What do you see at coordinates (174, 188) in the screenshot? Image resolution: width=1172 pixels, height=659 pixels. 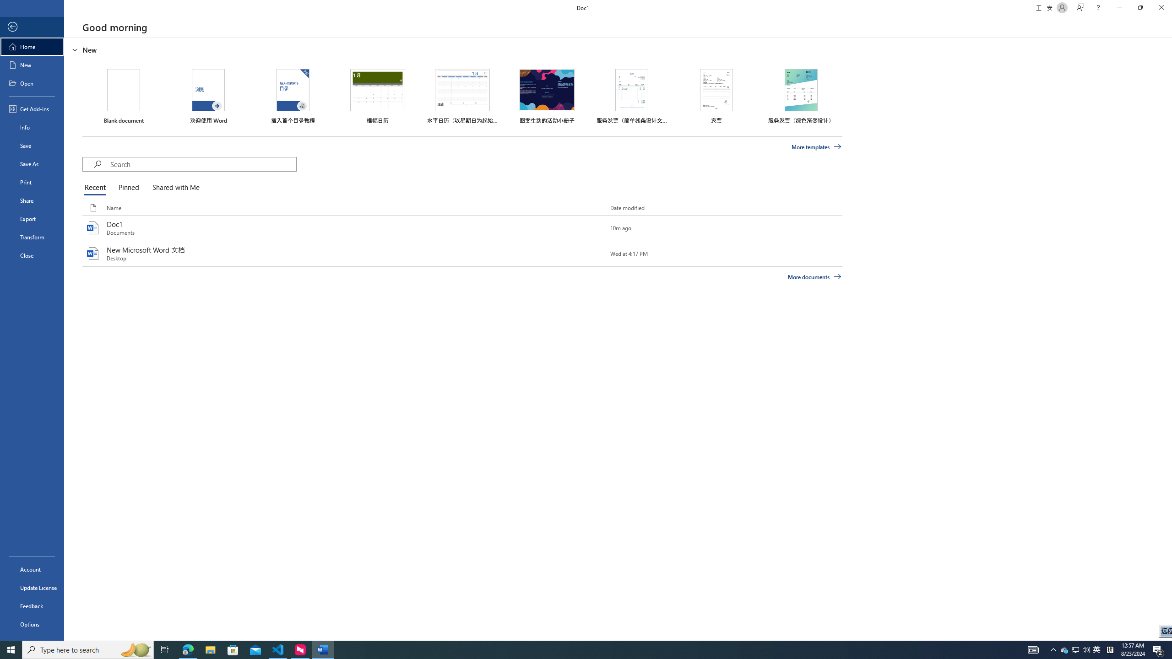 I see `Shared with Me` at bounding box center [174, 188].